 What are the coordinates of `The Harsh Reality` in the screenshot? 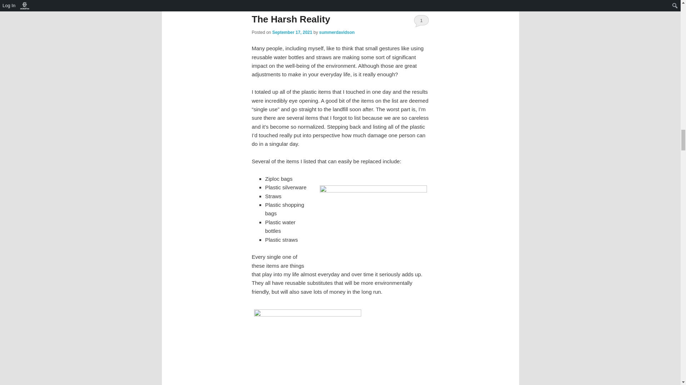 It's located at (291, 19).